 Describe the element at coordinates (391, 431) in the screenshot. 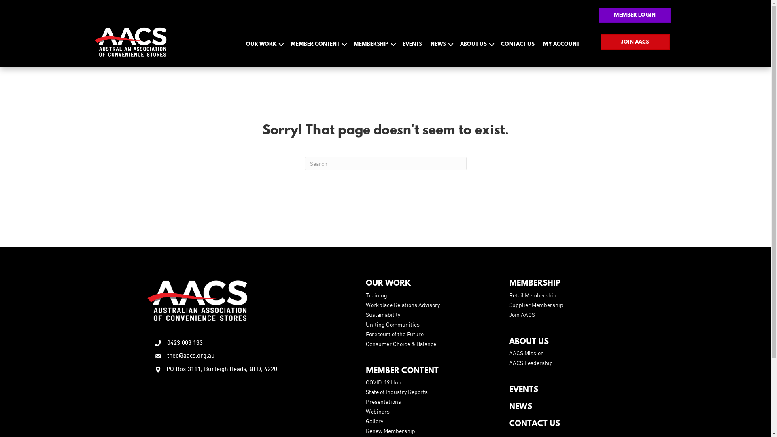

I see `Renew Membership` at that location.